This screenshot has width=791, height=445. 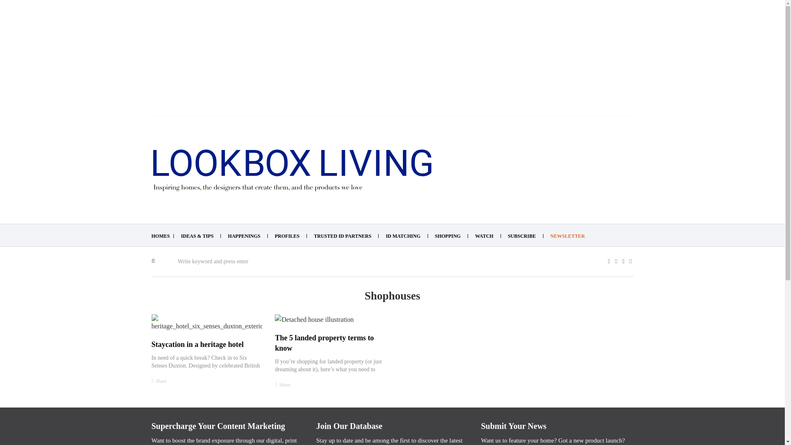 What do you see at coordinates (198, 344) in the screenshot?
I see `Staycation in a heritage hotel` at bounding box center [198, 344].